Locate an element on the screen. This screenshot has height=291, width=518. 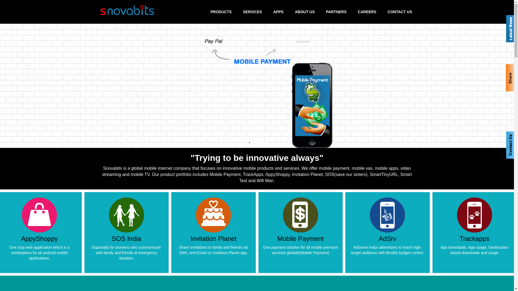
CONTACT US is located at coordinates (400, 12).